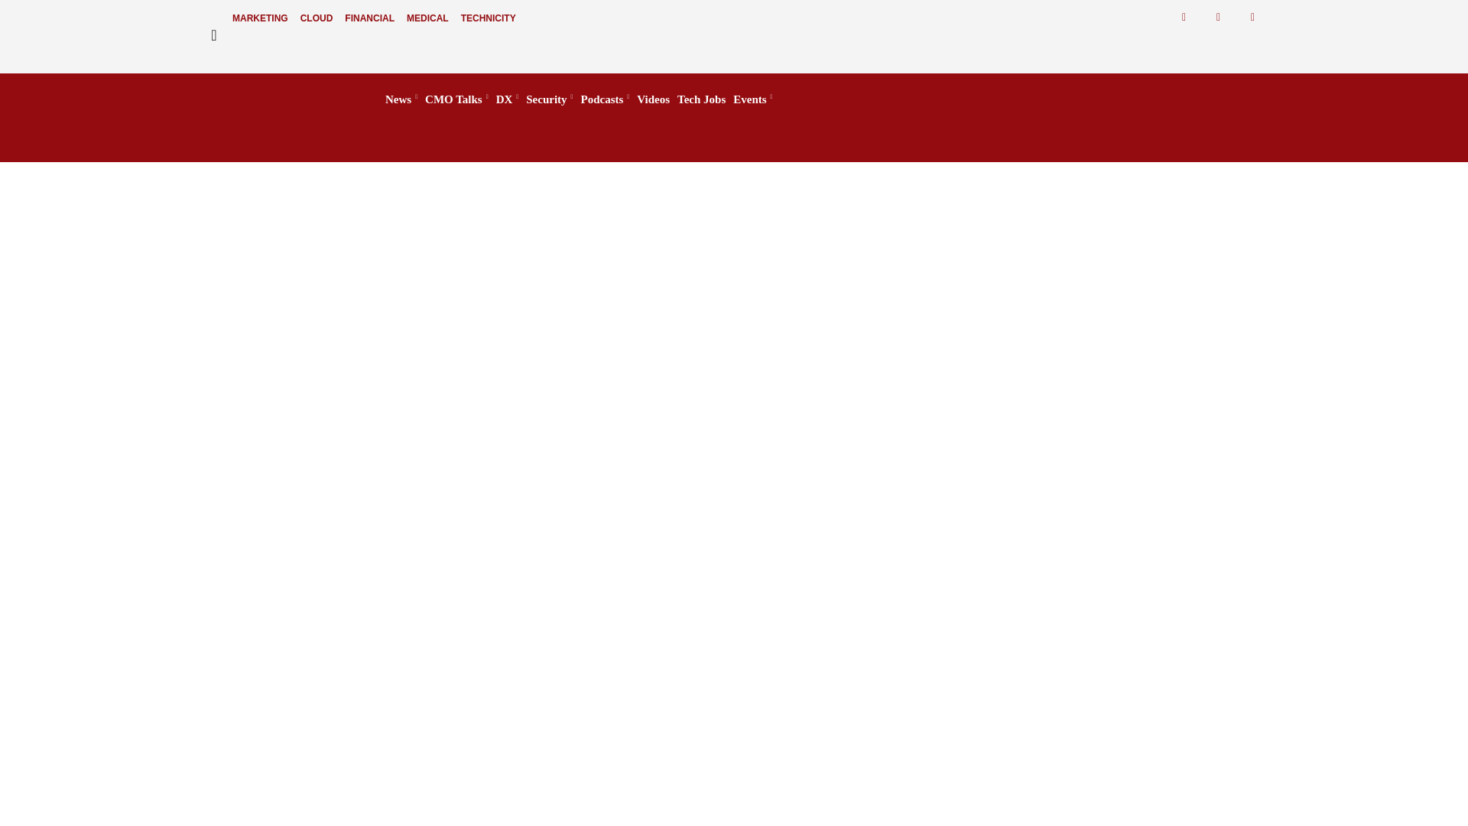 Image resolution: width=1468 pixels, height=826 pixels. What do you see at coordinates (489, 18) in the screenshot?
I see `TECHNICITY` at bounding box center [489, 18].